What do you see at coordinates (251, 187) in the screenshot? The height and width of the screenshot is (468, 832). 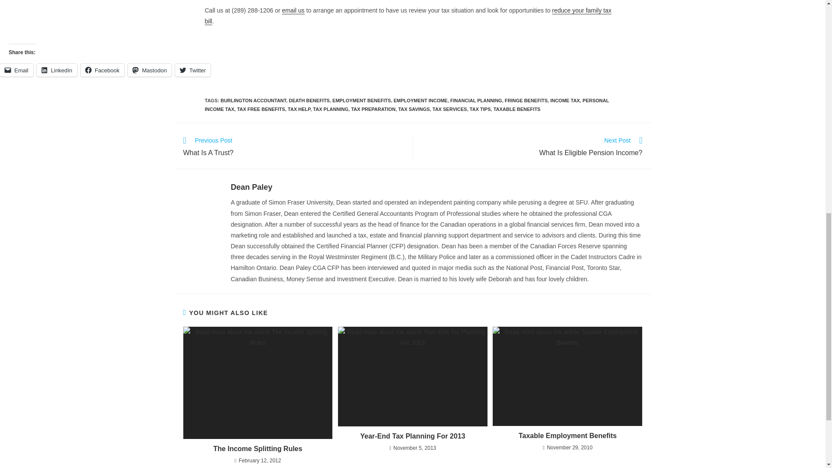 I see `Visit author page` at bounding box center [251, 187].